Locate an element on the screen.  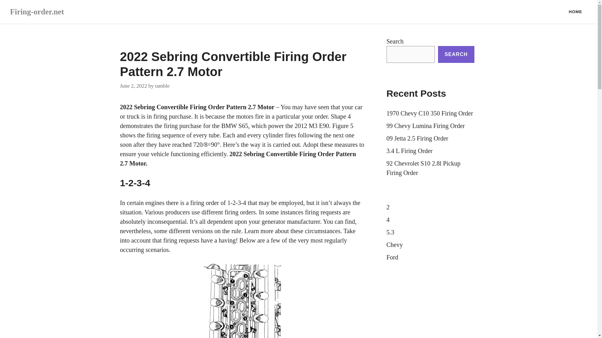
1970 Chevy C10 350 Firing Order is located at coordinates (430, 113).